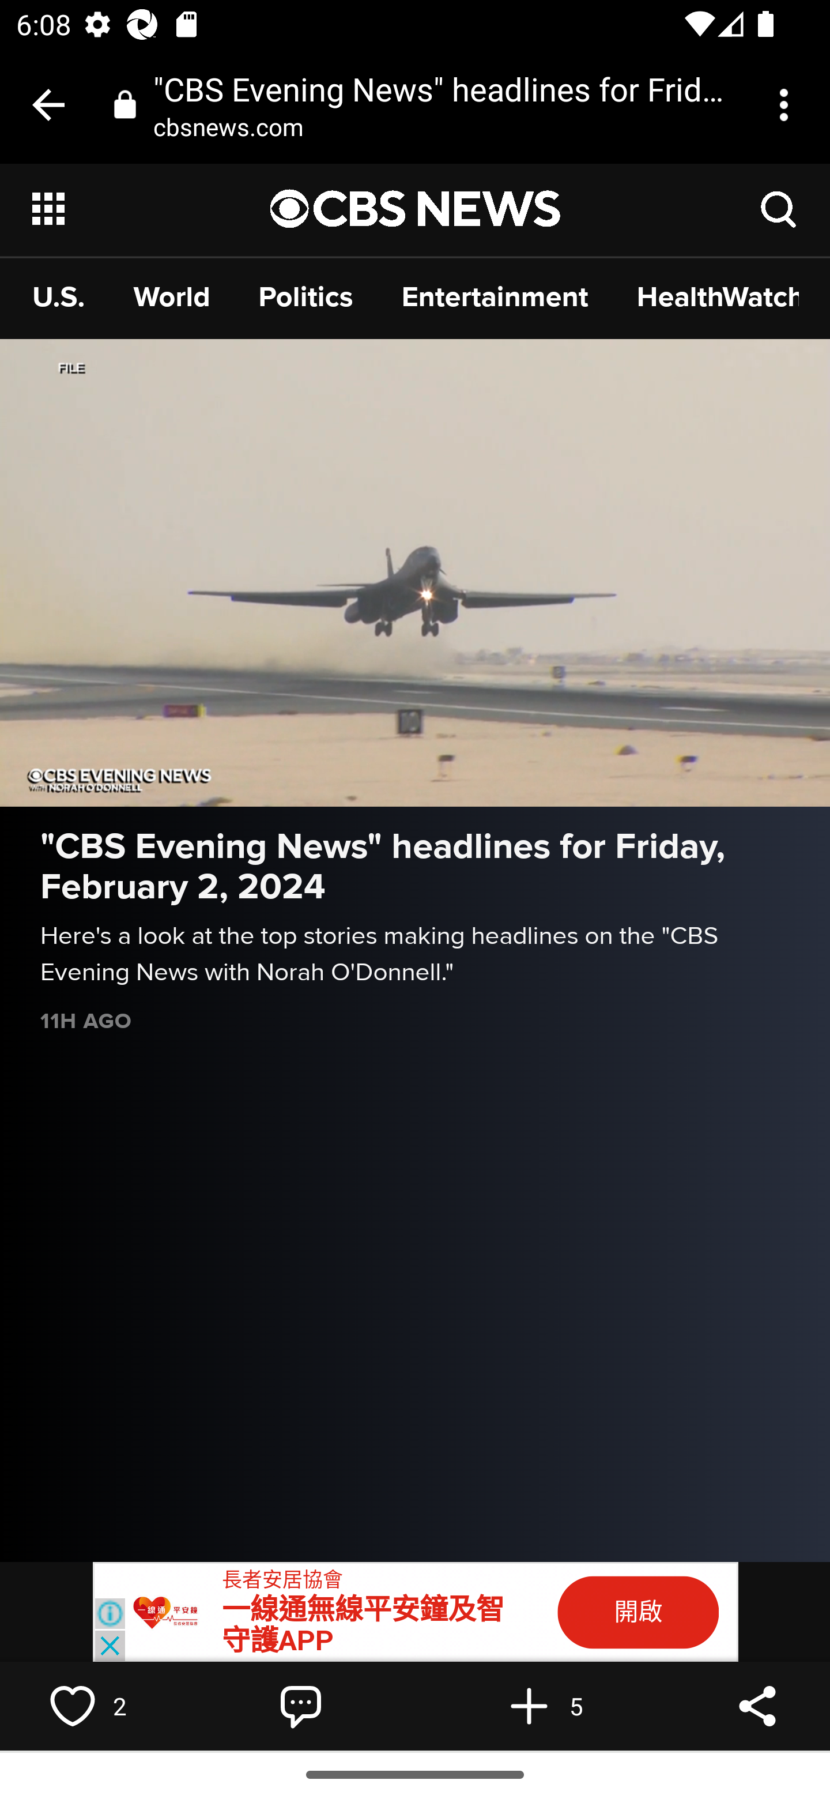 Image resolution: width=830 pixels, height=1799 pixels. Describe the element at coordinates (282, 1579) in the screenshot. I see `長者安居協會` at that location.